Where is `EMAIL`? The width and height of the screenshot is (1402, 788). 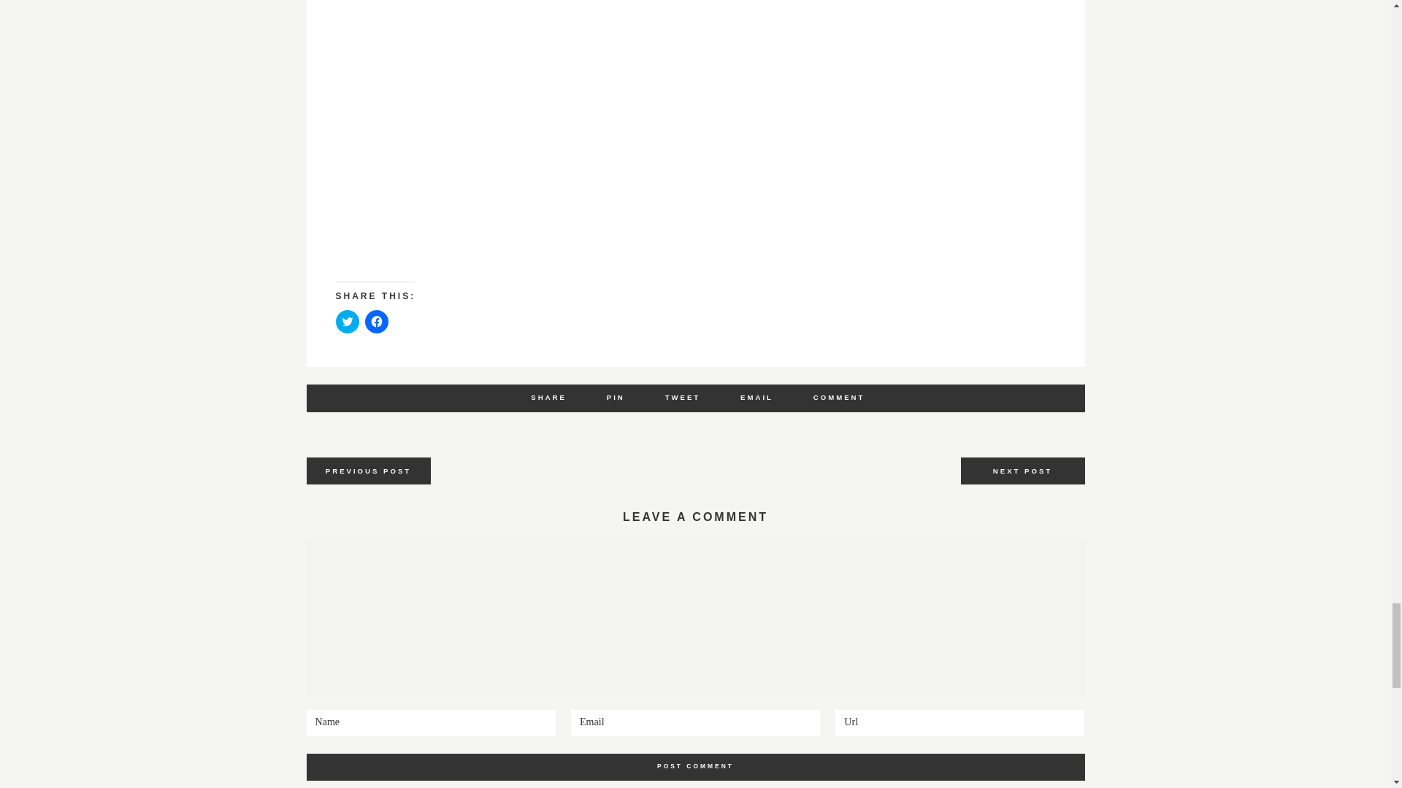
EMAIL is located at coordinates (756, 397).